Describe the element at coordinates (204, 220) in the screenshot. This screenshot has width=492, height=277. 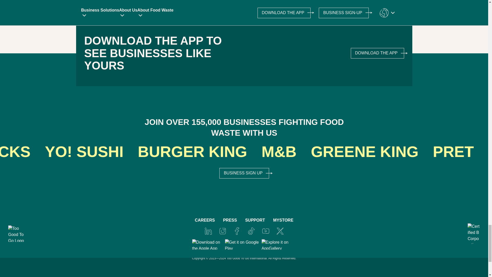
I see `Careers` at that location.